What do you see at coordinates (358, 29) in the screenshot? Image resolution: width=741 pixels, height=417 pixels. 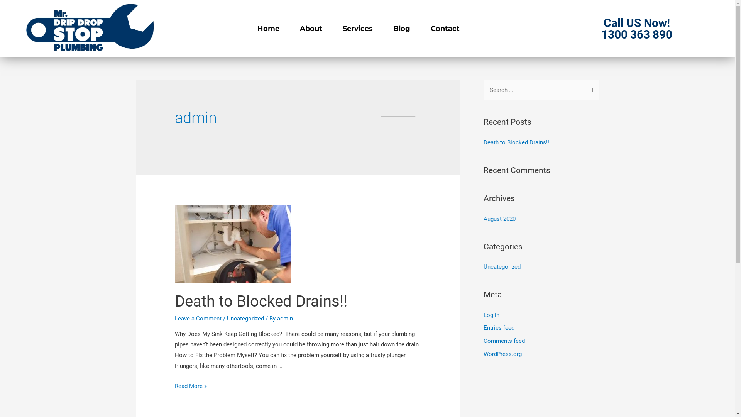 I see `Services` at bounding box center [358, 29].